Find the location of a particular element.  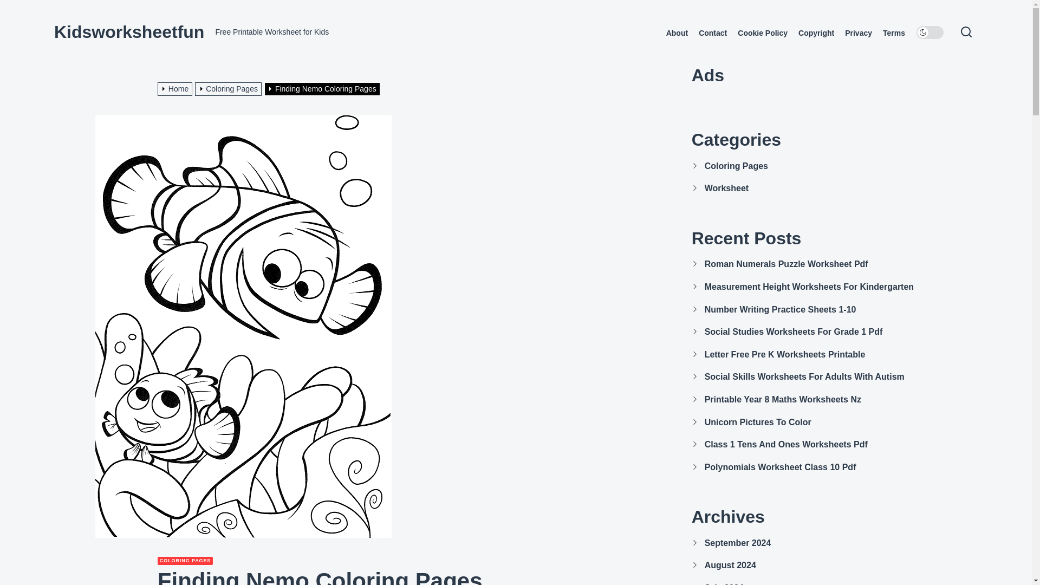

Copyright is located at coordinates (816, 33).